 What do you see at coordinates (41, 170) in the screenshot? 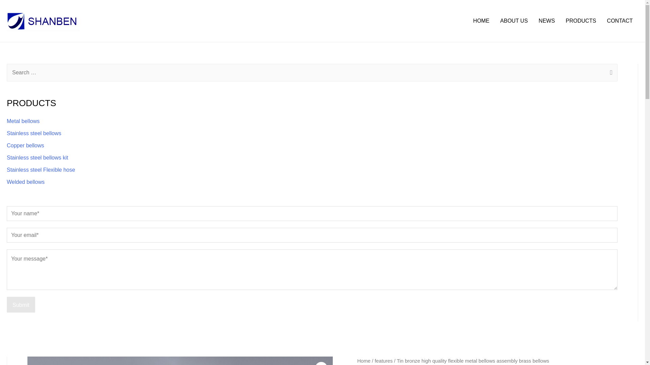
I see `Stainless steel Flexible hose` at bounding box center [41, 170].